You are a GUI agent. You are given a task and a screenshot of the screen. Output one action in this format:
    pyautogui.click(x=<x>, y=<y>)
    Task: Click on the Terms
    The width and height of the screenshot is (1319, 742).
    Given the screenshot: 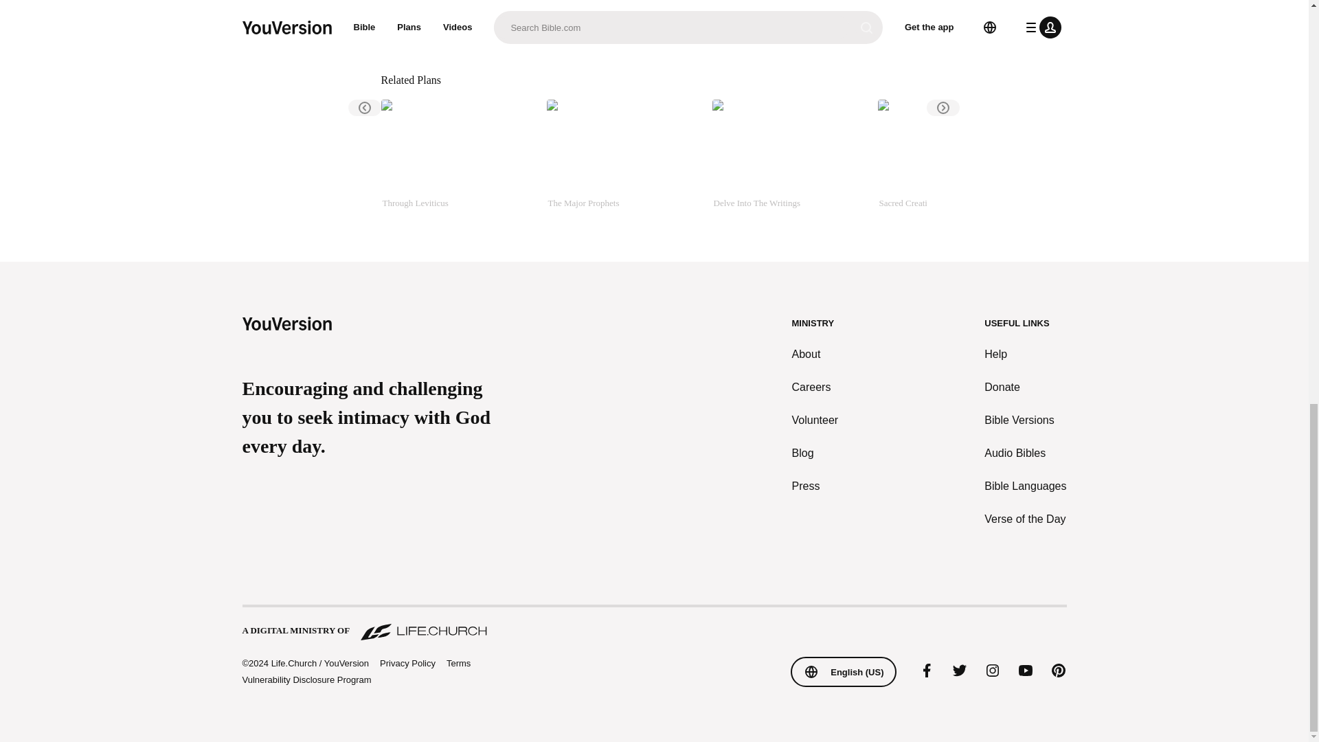 What is the action you would take?
    pyautogui.click(x=459, y=663)
    